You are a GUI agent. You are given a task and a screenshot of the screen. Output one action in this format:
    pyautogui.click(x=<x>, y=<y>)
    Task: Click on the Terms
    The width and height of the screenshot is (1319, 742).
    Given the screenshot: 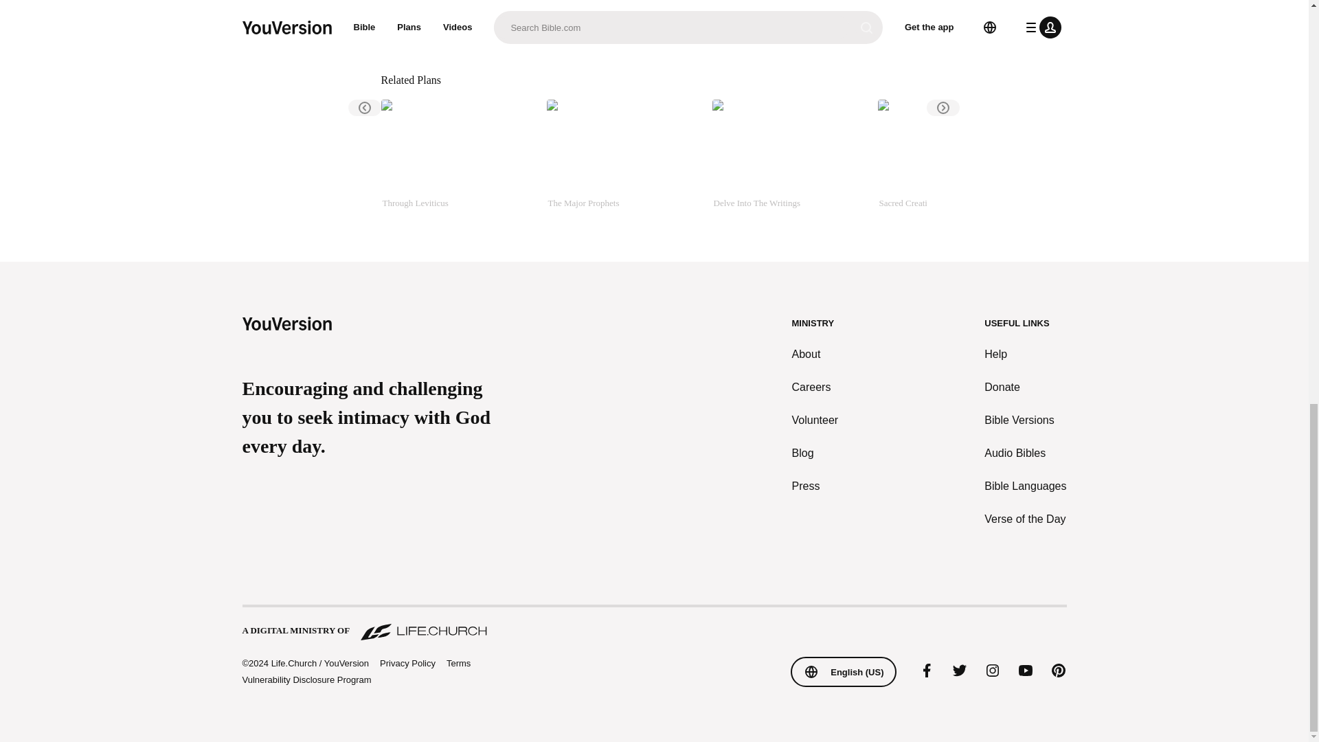 What is the action you would take?
    pyautogui.click(x=459, y=663)
    